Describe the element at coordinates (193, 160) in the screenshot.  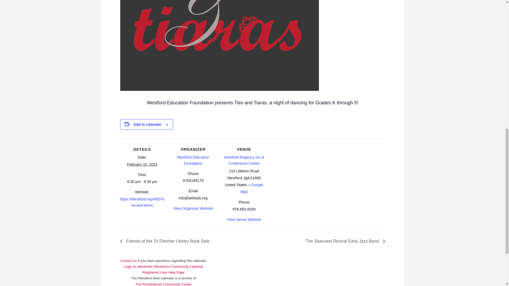
I see `Westford Education Foundation` at that location.